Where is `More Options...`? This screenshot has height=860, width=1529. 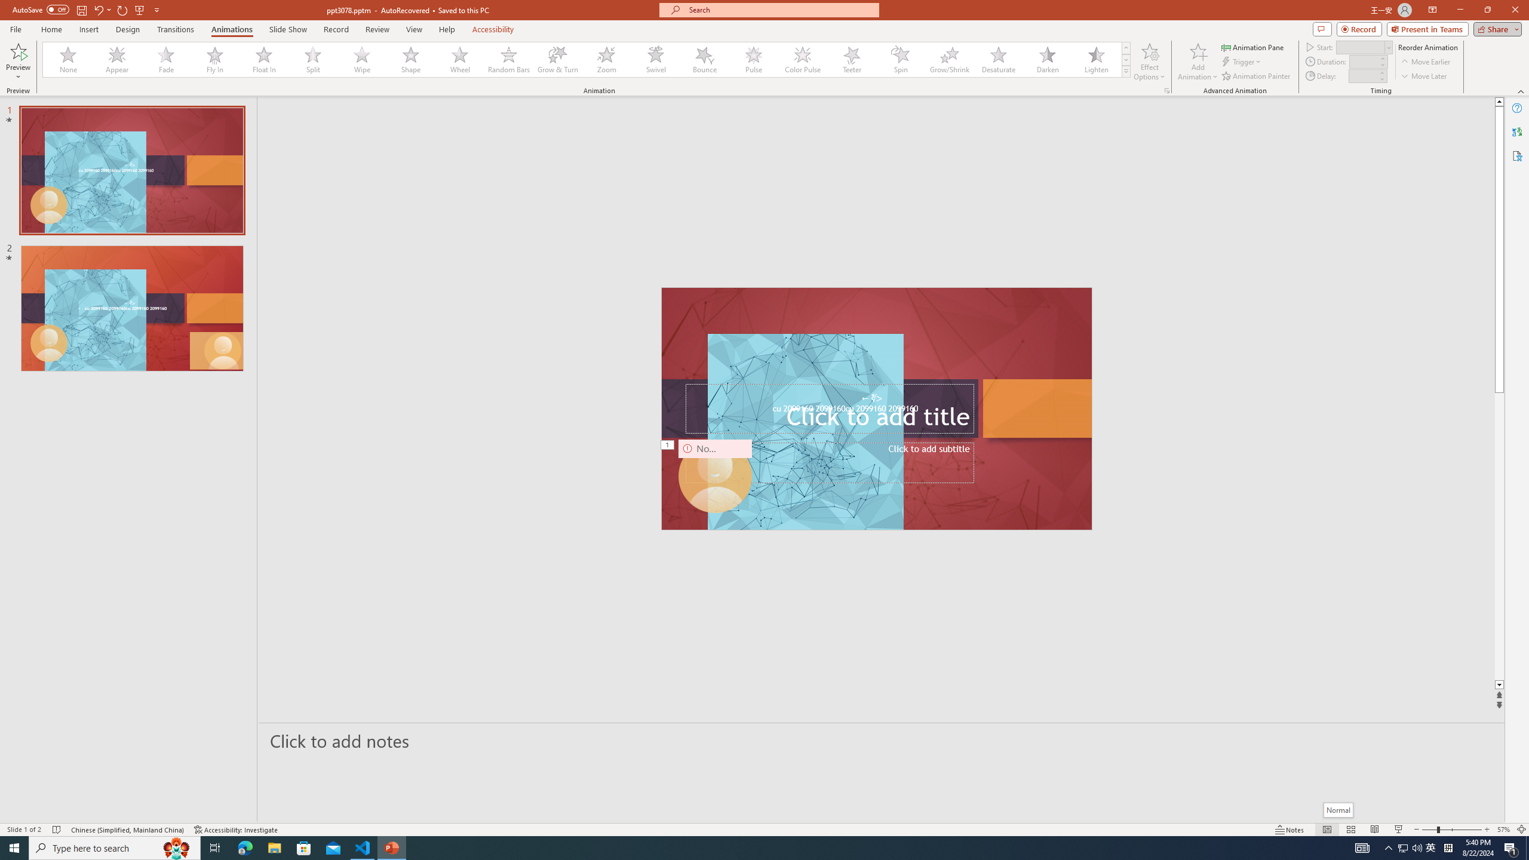 More Options... is located at coordinates (1166, 91).